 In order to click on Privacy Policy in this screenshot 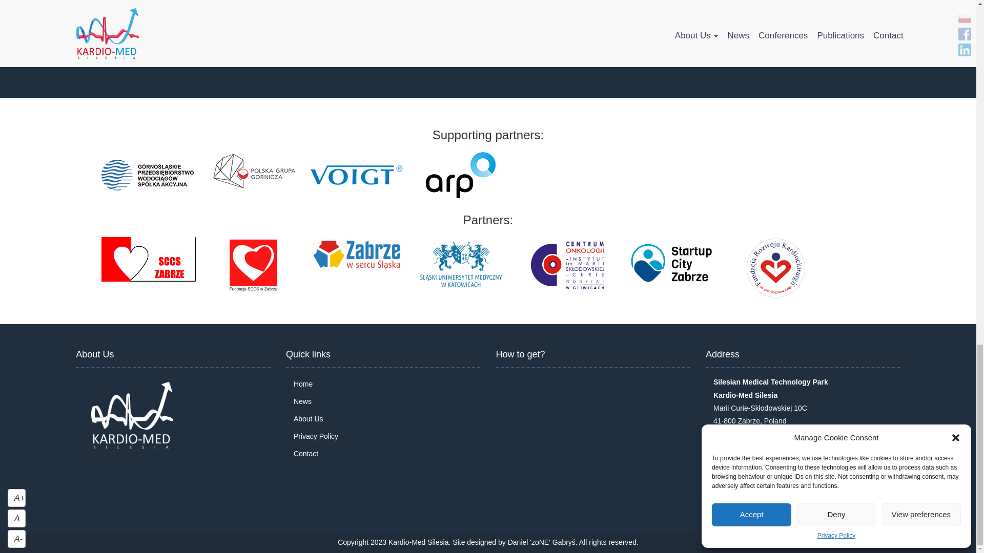, I will do `click(261, 4)`.